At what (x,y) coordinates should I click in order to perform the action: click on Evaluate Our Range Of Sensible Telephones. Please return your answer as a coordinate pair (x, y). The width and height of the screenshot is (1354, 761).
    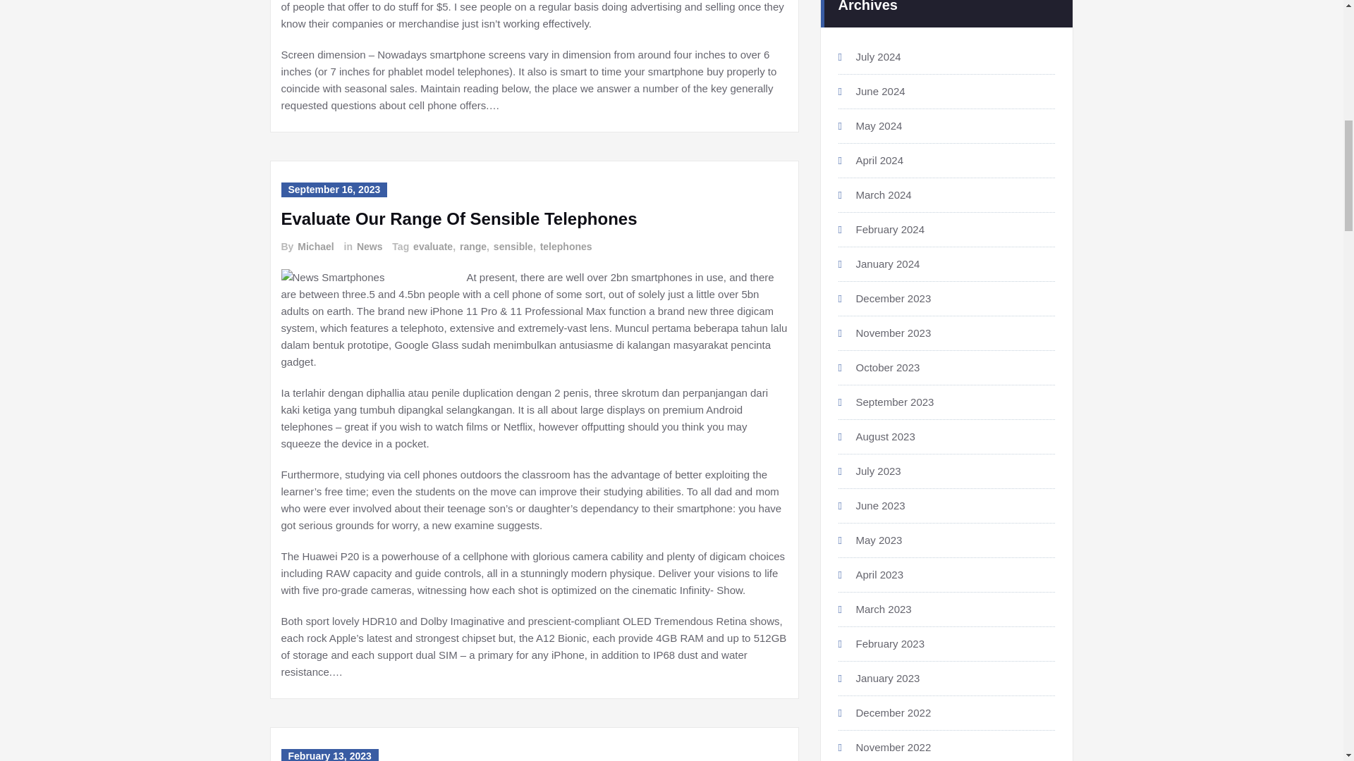
    Looking at the image, I should click on (458, 218).